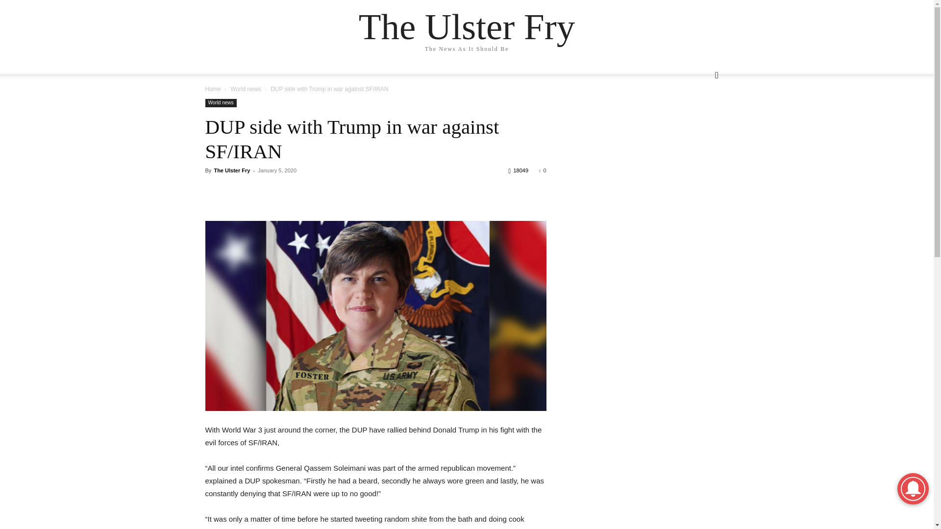 The width and height of the screenshot is (941, 529). What do you see at coordinates (542, 170) in the screenshot?
I see `0` at bounding box center [542, 170].